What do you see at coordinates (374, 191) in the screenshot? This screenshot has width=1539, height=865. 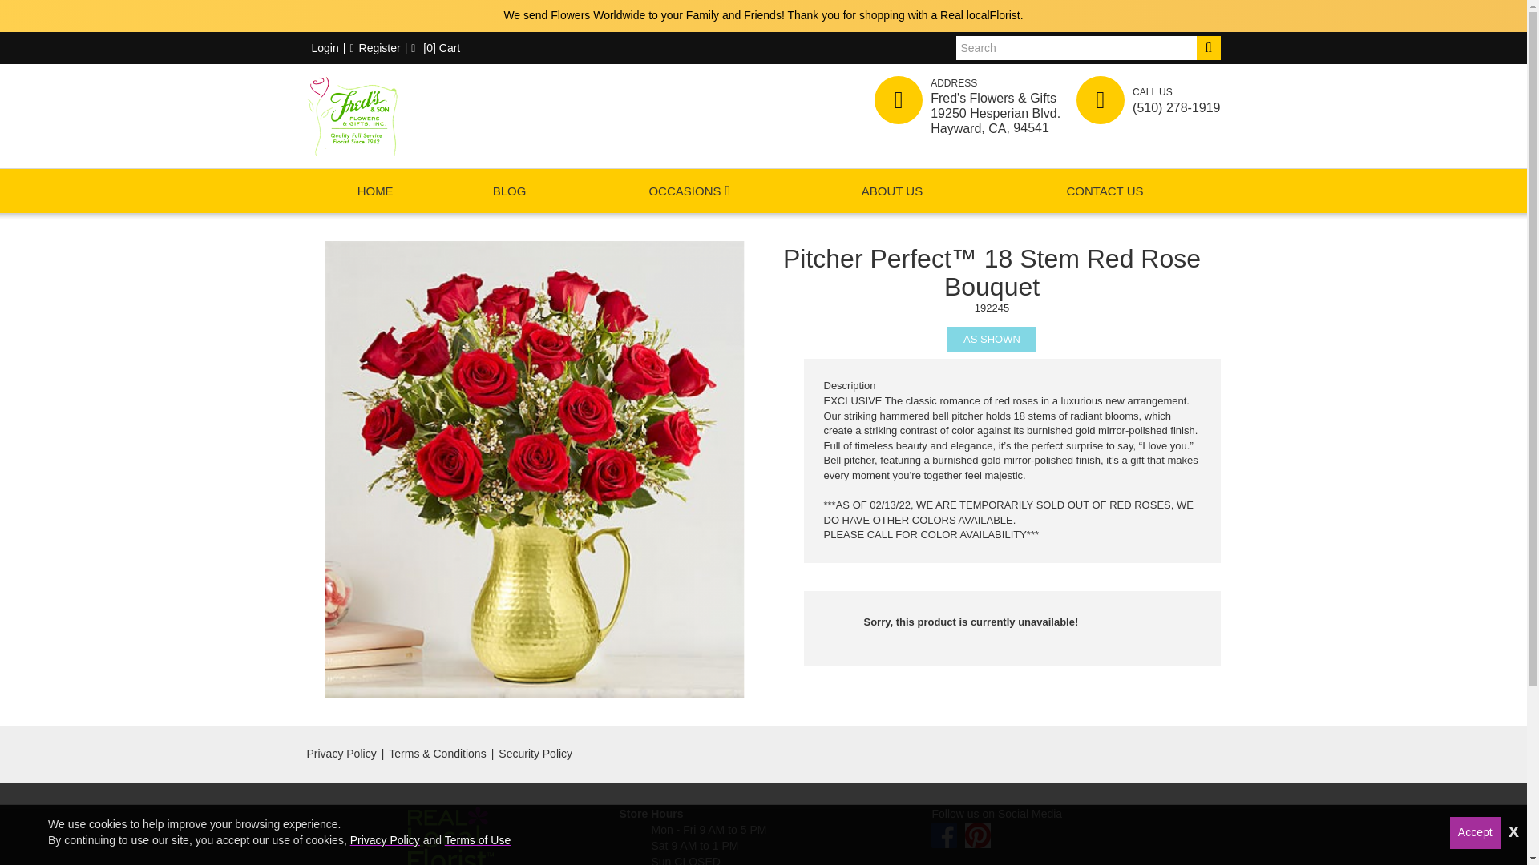 I see `HOME` at bounding box center [374, 191].